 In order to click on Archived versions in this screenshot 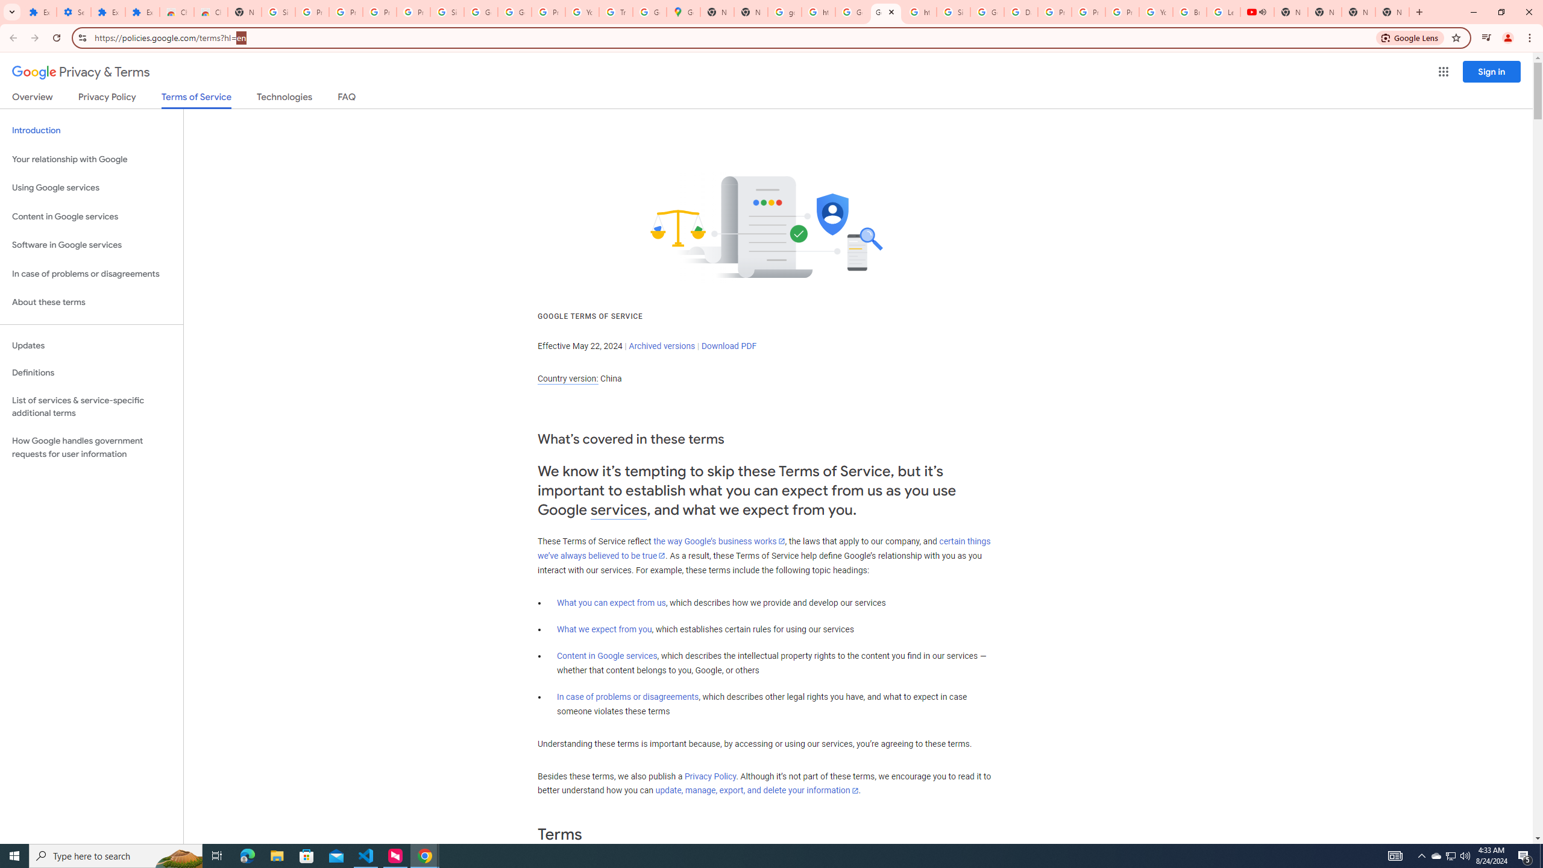, I will do `click(662, 346)`.